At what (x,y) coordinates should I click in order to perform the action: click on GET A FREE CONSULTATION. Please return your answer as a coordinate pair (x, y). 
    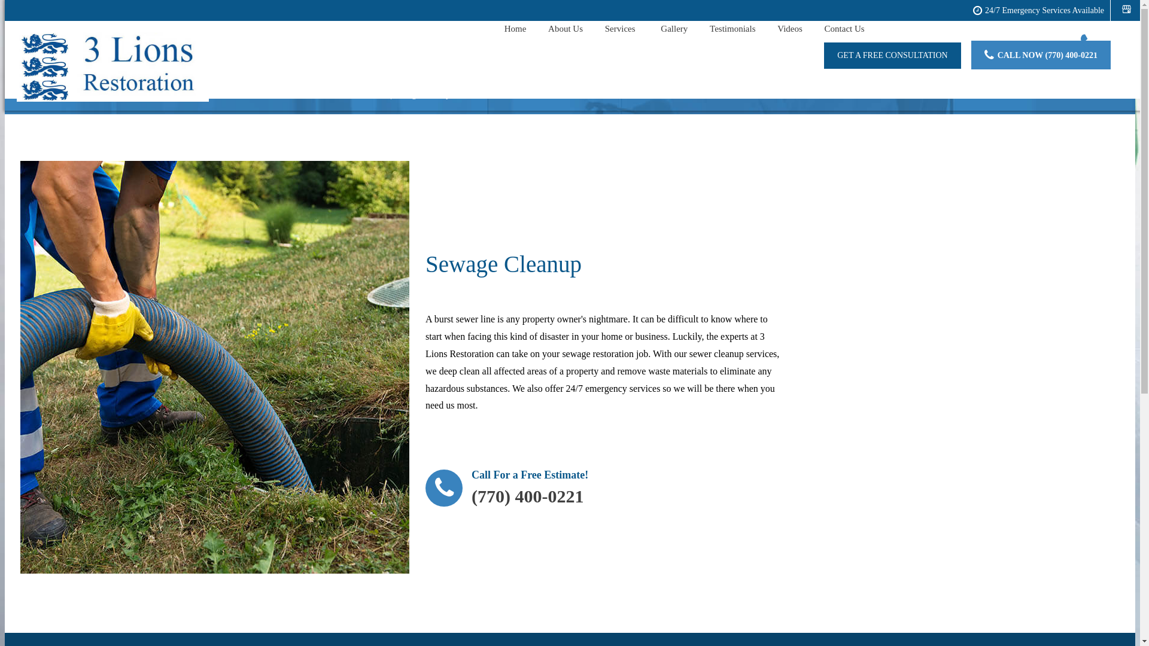
    Looking at the image, I should click on (892, 56).